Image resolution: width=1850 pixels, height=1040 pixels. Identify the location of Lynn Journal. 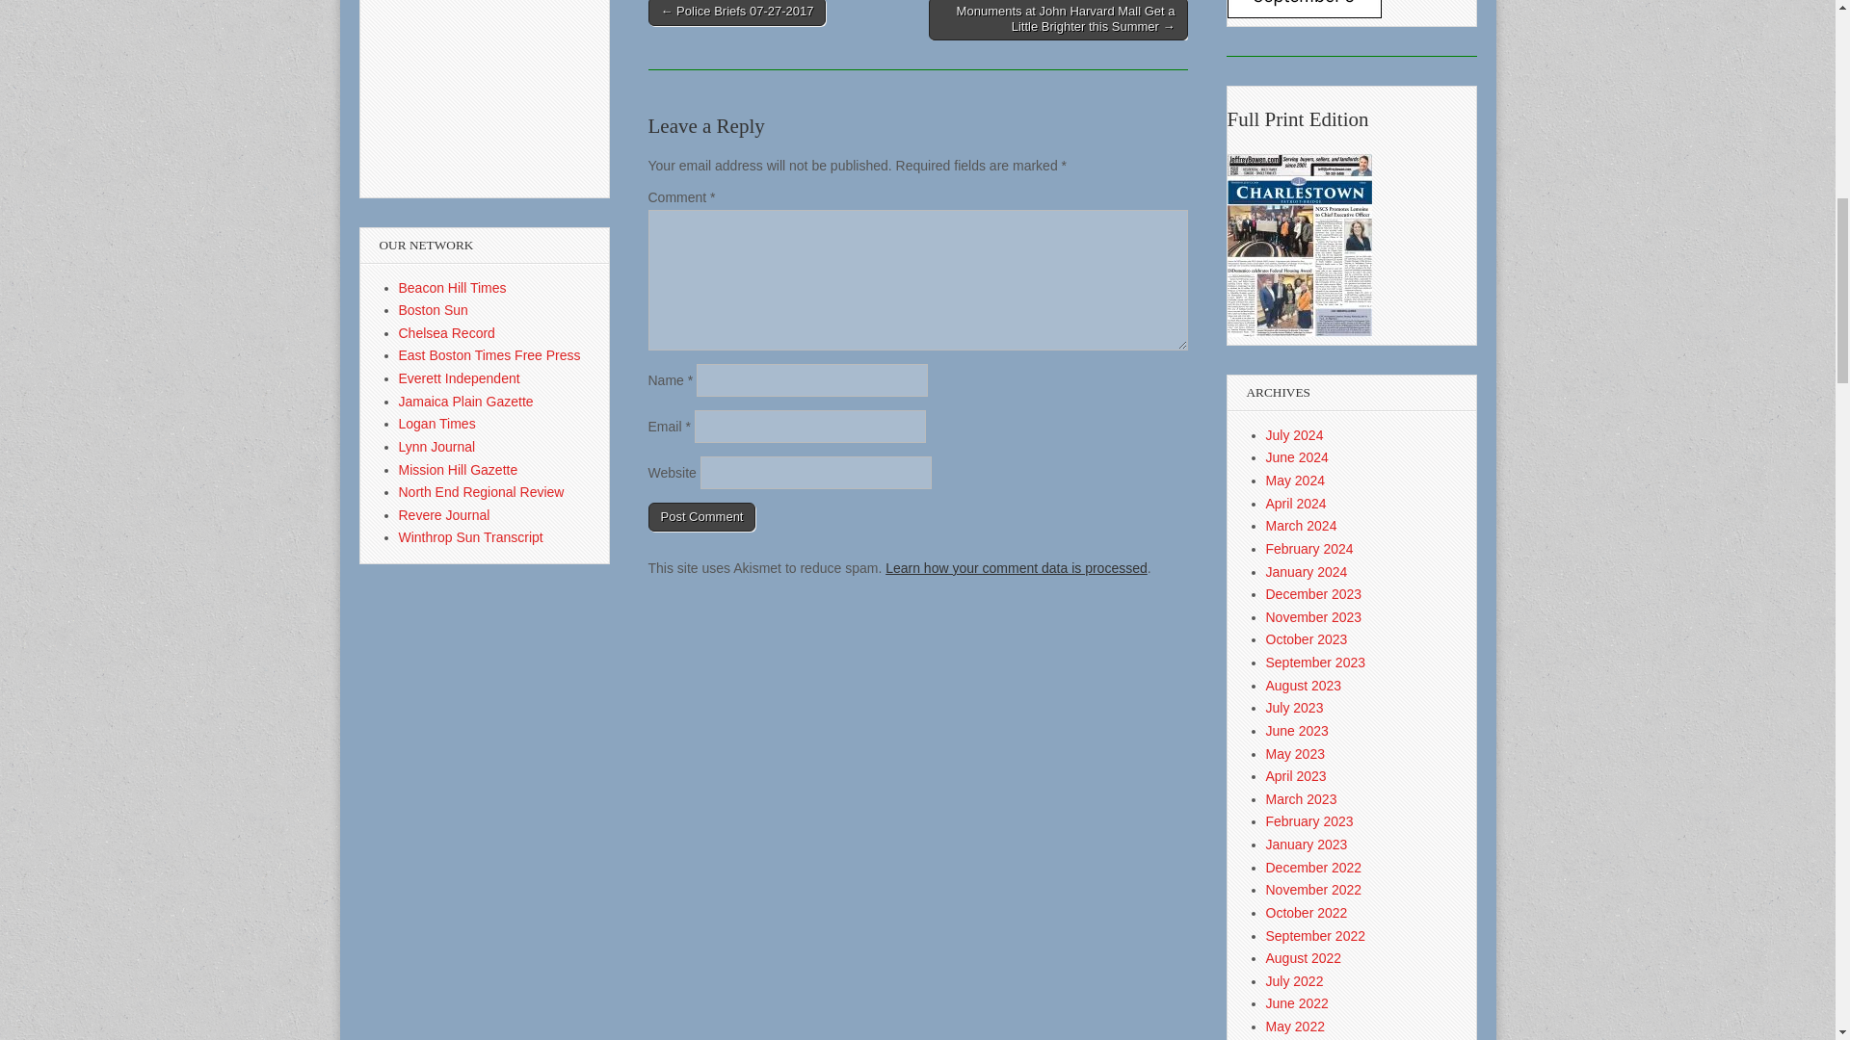
(437, 446).